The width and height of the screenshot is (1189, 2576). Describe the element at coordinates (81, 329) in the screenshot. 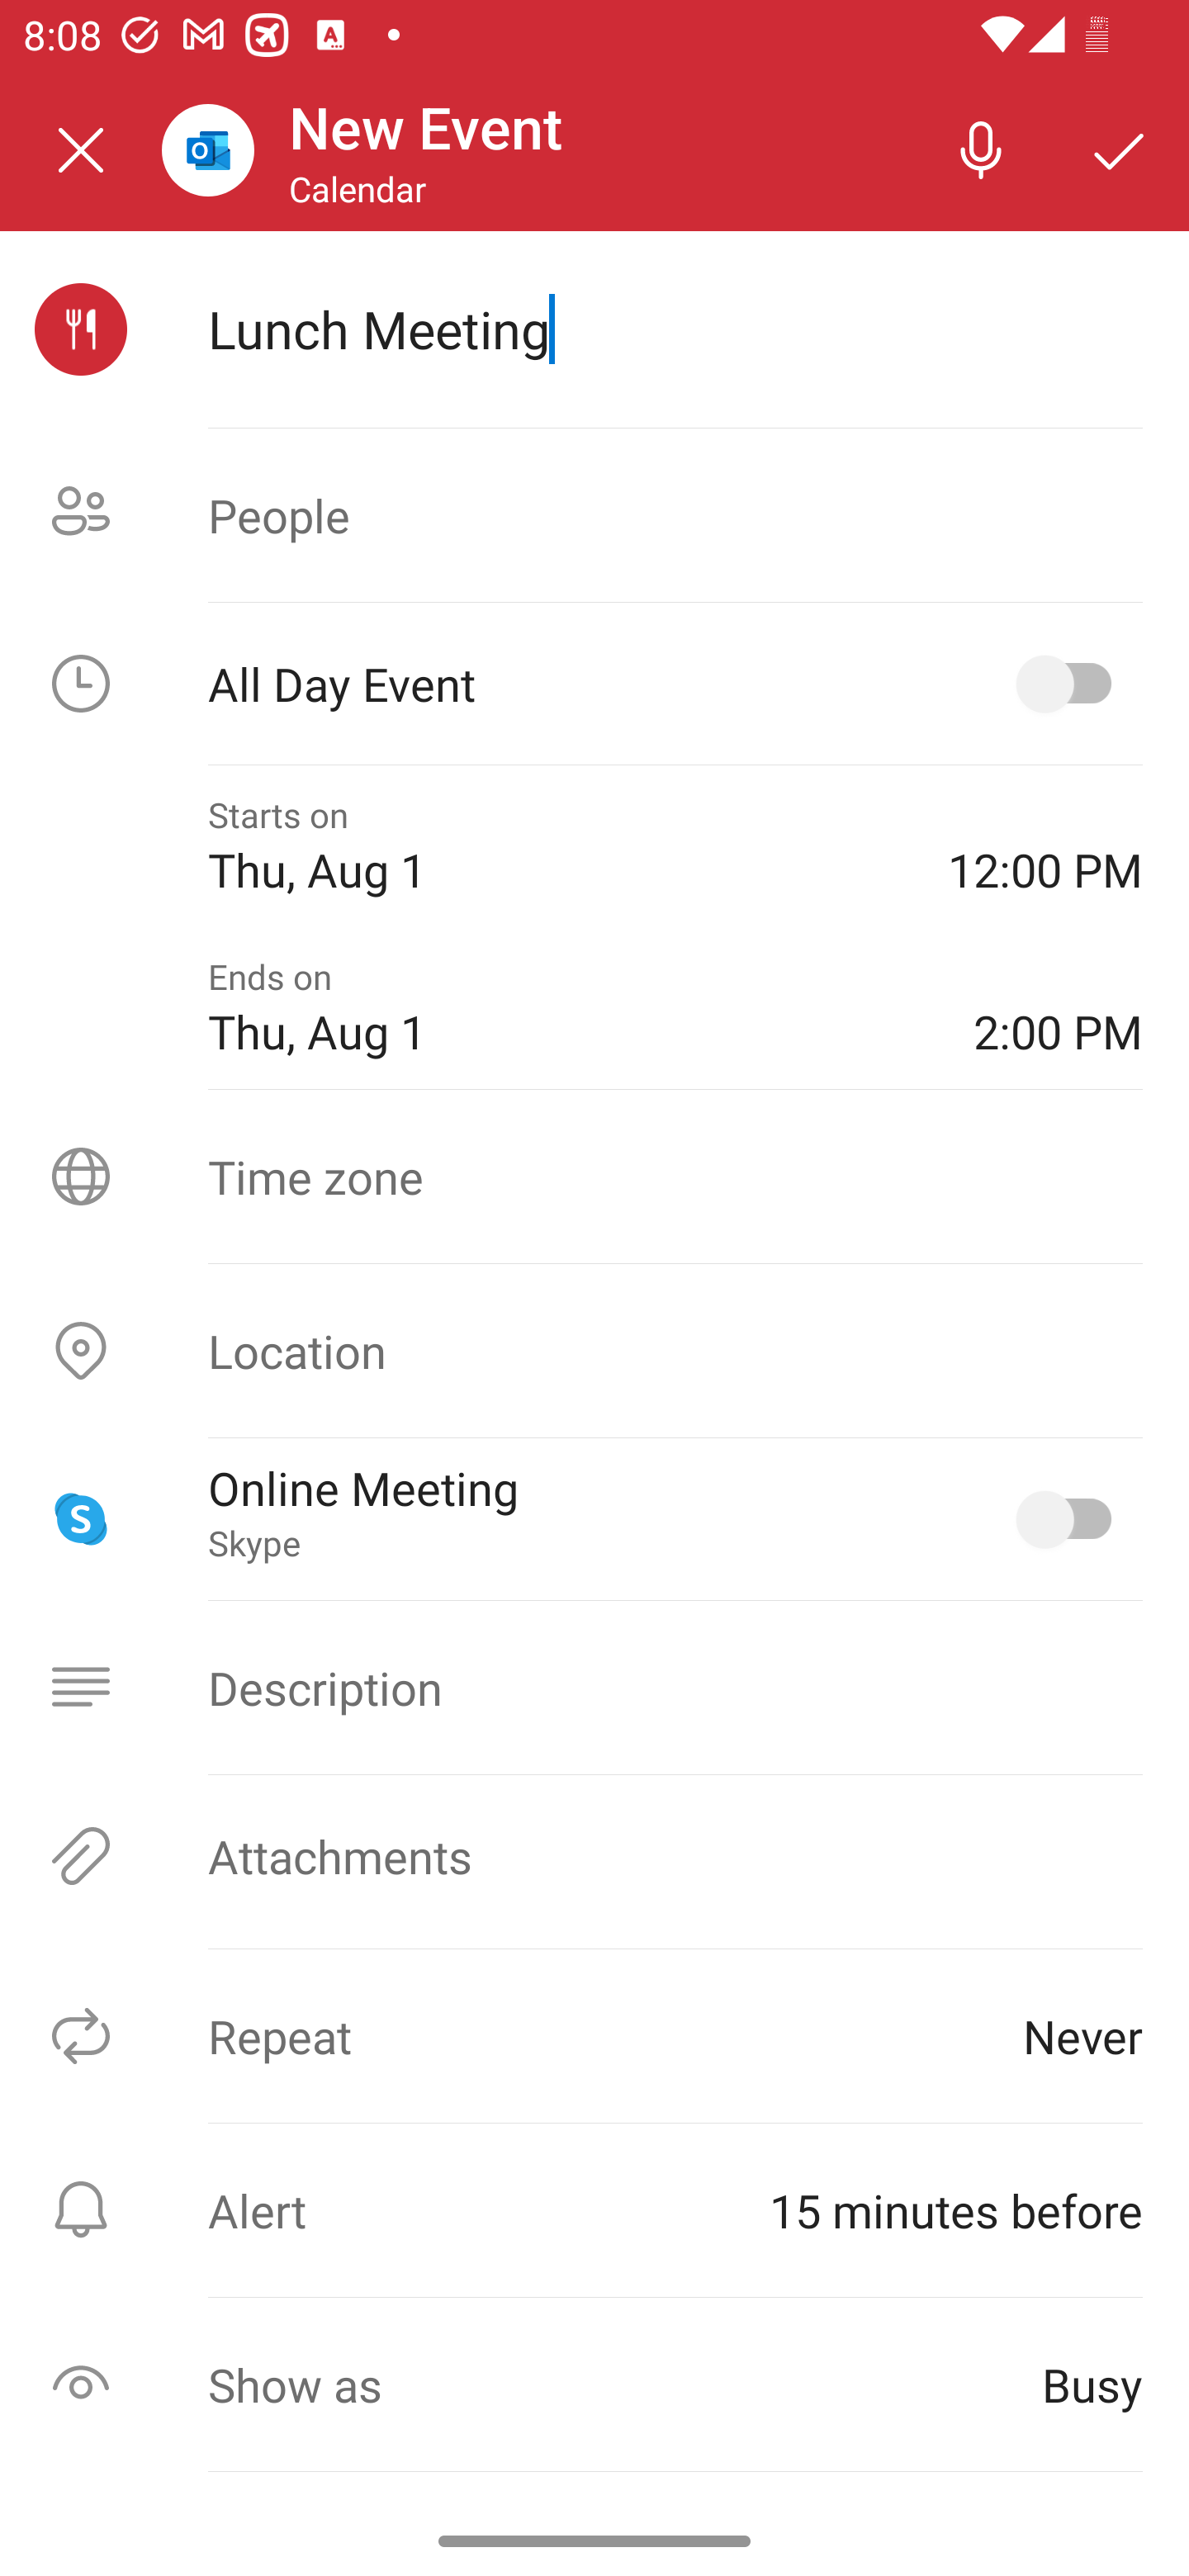

I see `lunch selected, event icon picker` at that location.